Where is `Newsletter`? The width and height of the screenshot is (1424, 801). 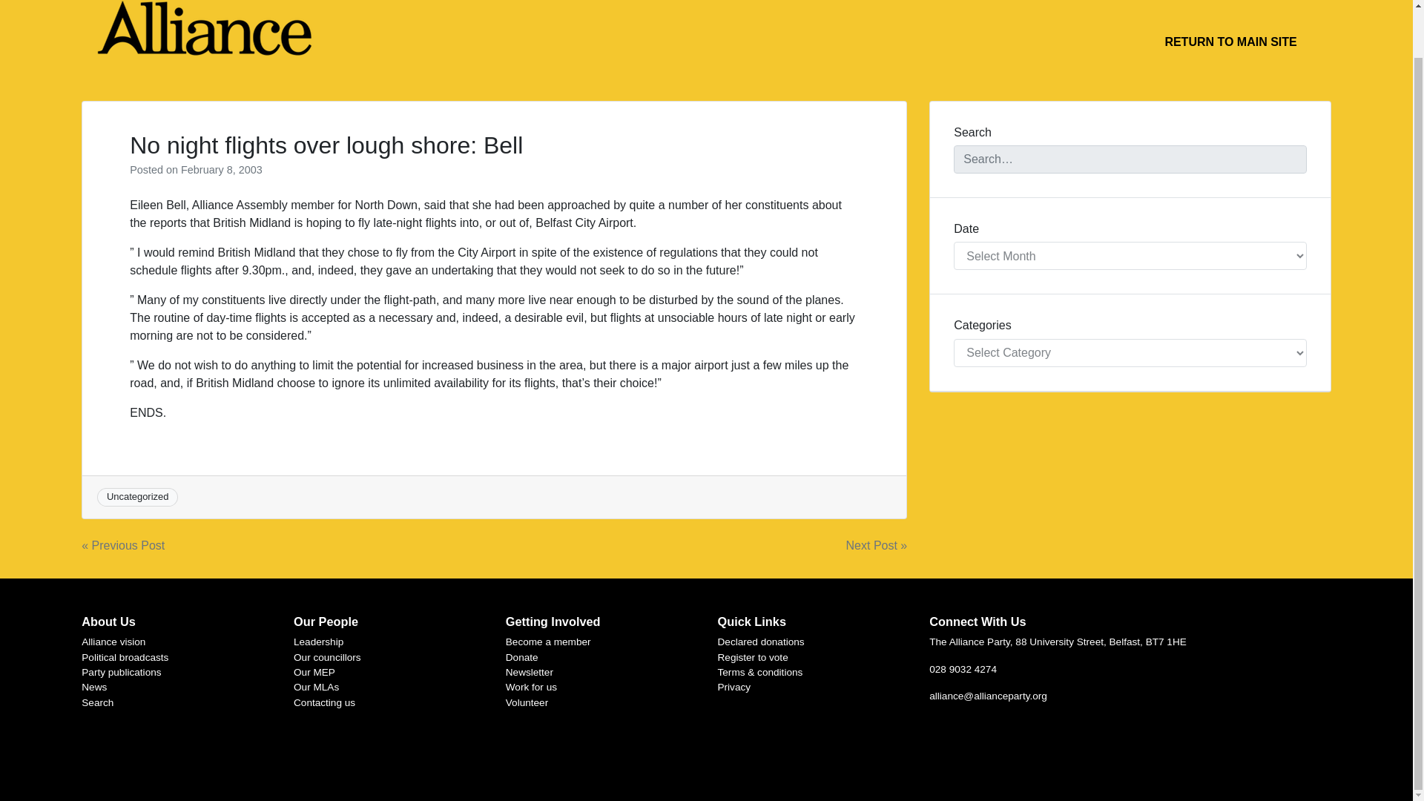
Newsletter is located at coordinates (530, 672).